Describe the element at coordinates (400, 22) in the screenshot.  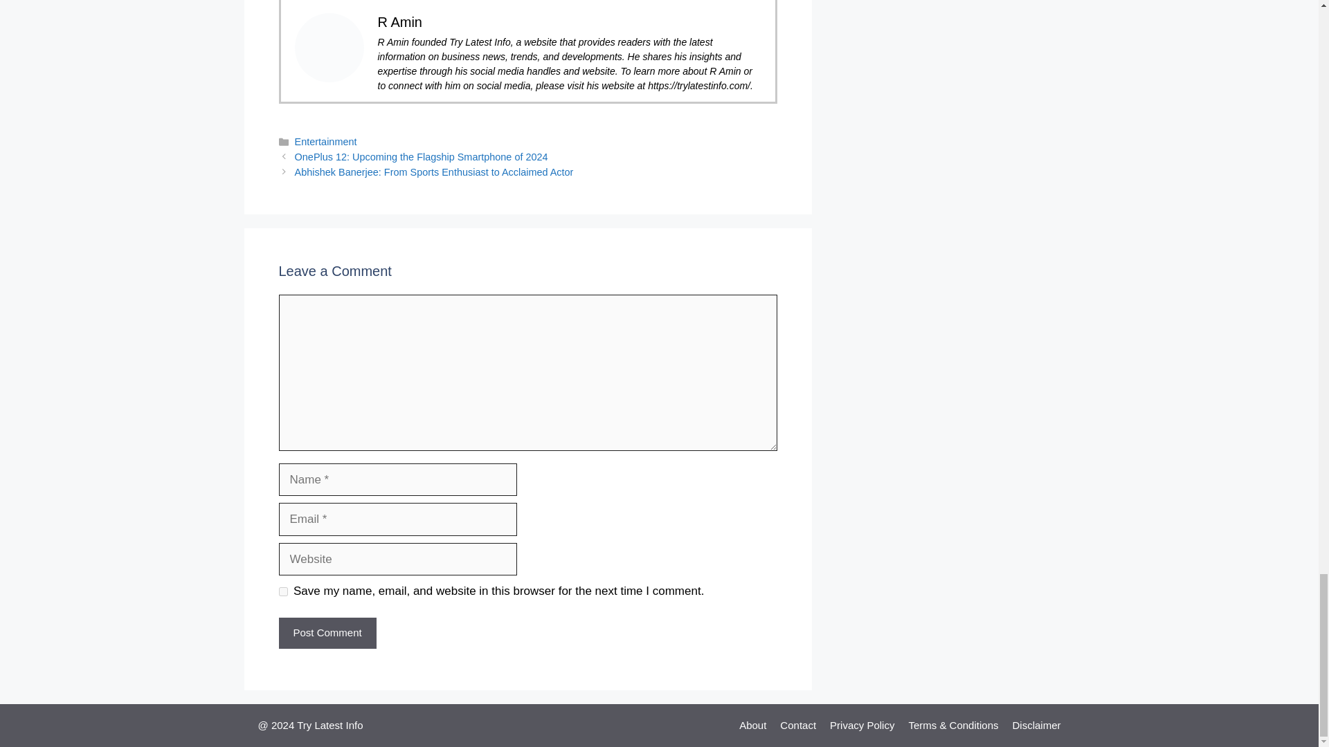
I see `R Amin` at that location.